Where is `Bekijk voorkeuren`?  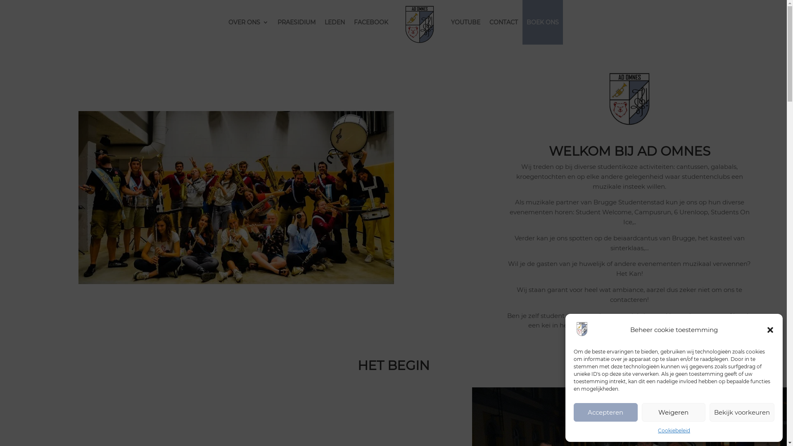 Bekijk voorkeuren is located at coordinates (742, 412).